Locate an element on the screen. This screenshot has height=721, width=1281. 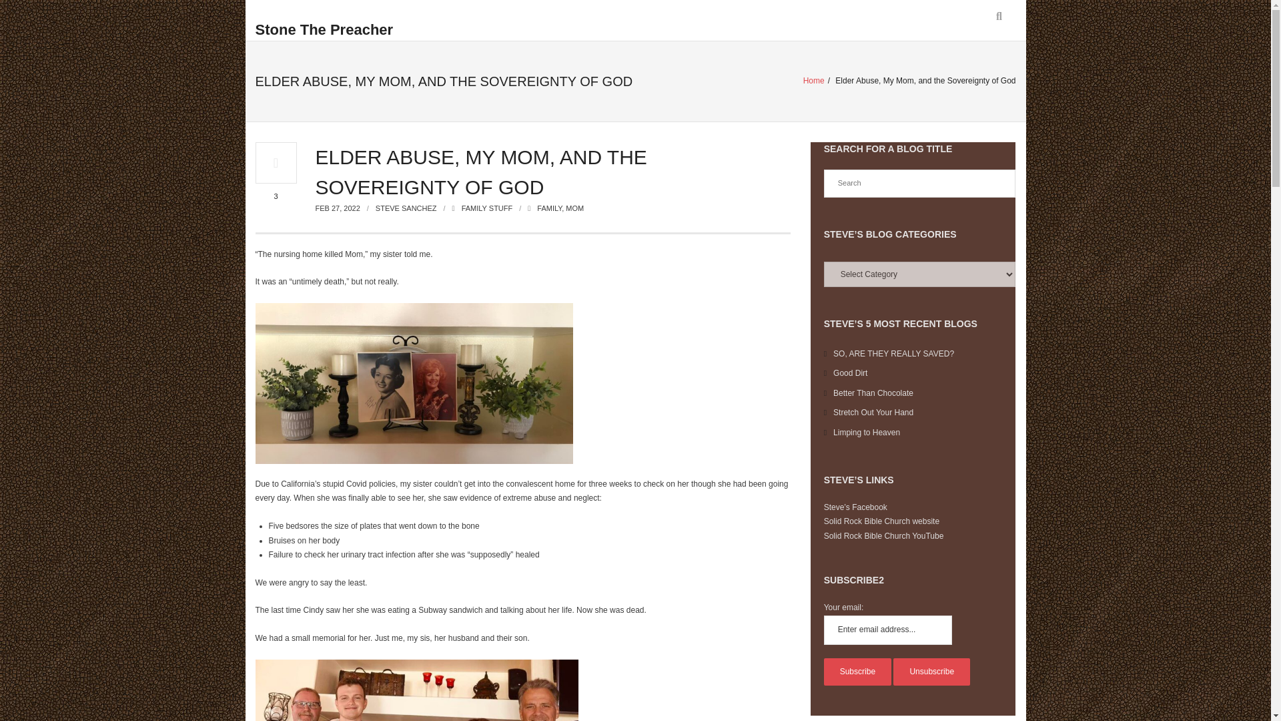
Elder Abuse, My Mom, and the Sovereignty of God is located at coordinates (338, 208).